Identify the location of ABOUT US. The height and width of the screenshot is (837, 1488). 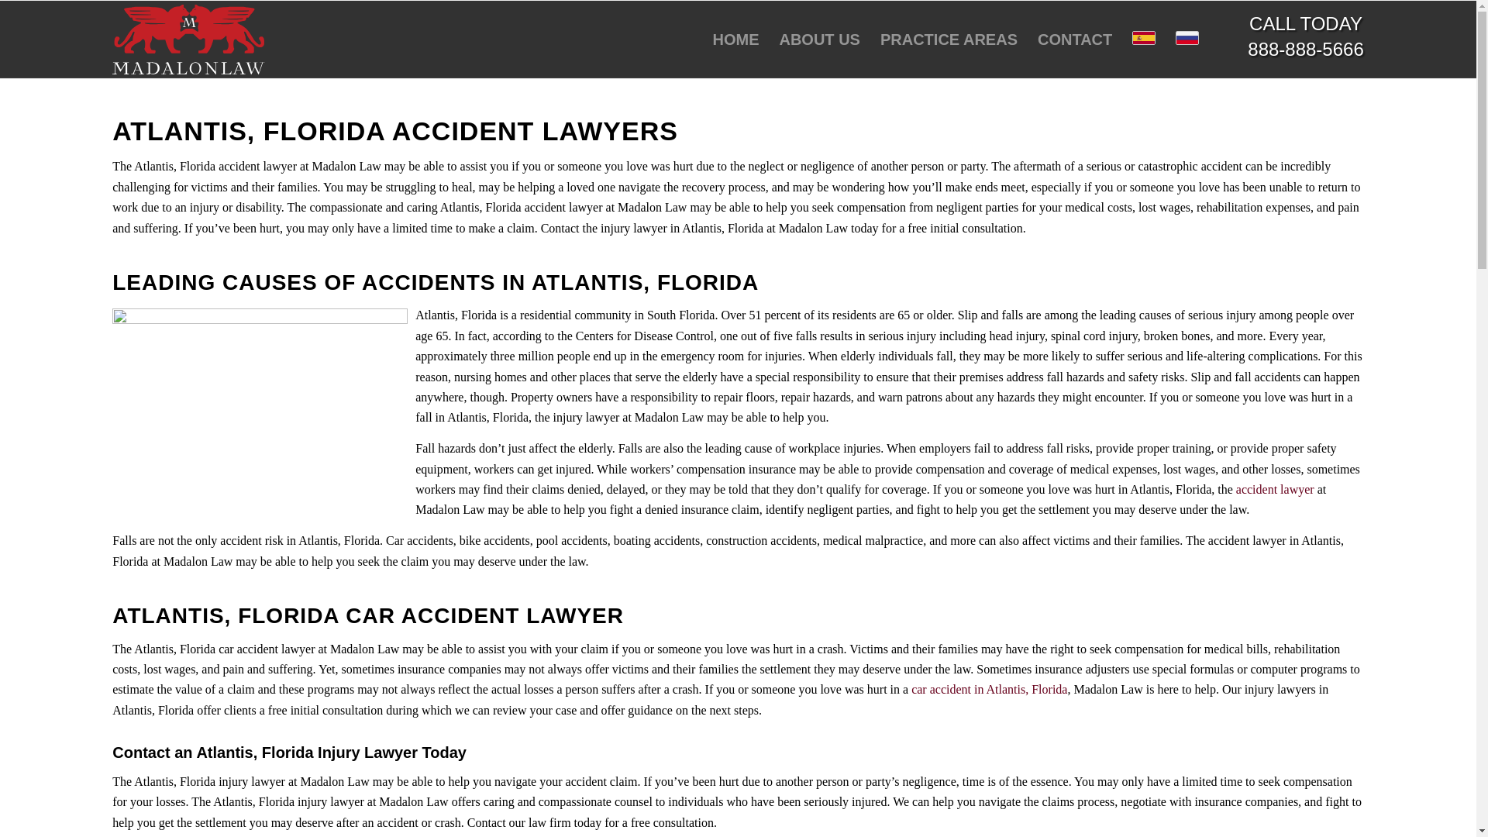
(818, 40).